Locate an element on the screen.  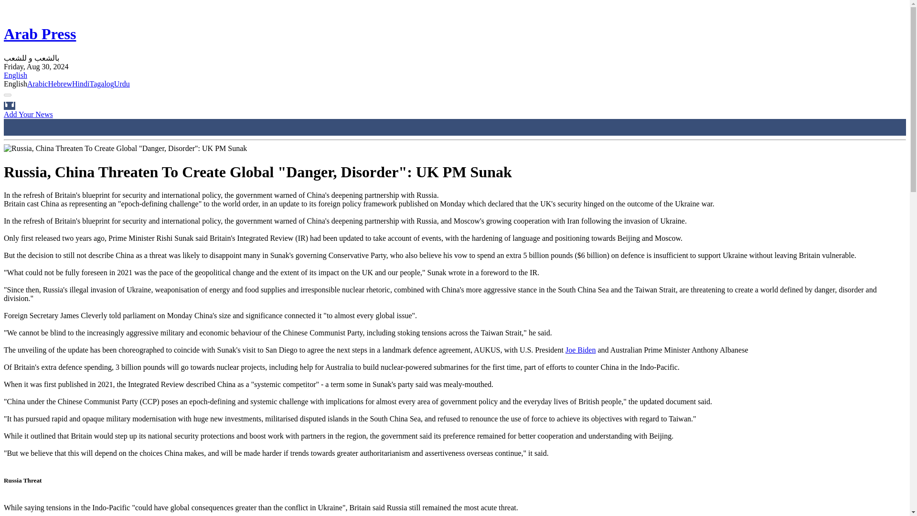
Urdu is located at coordinates (122, 84).